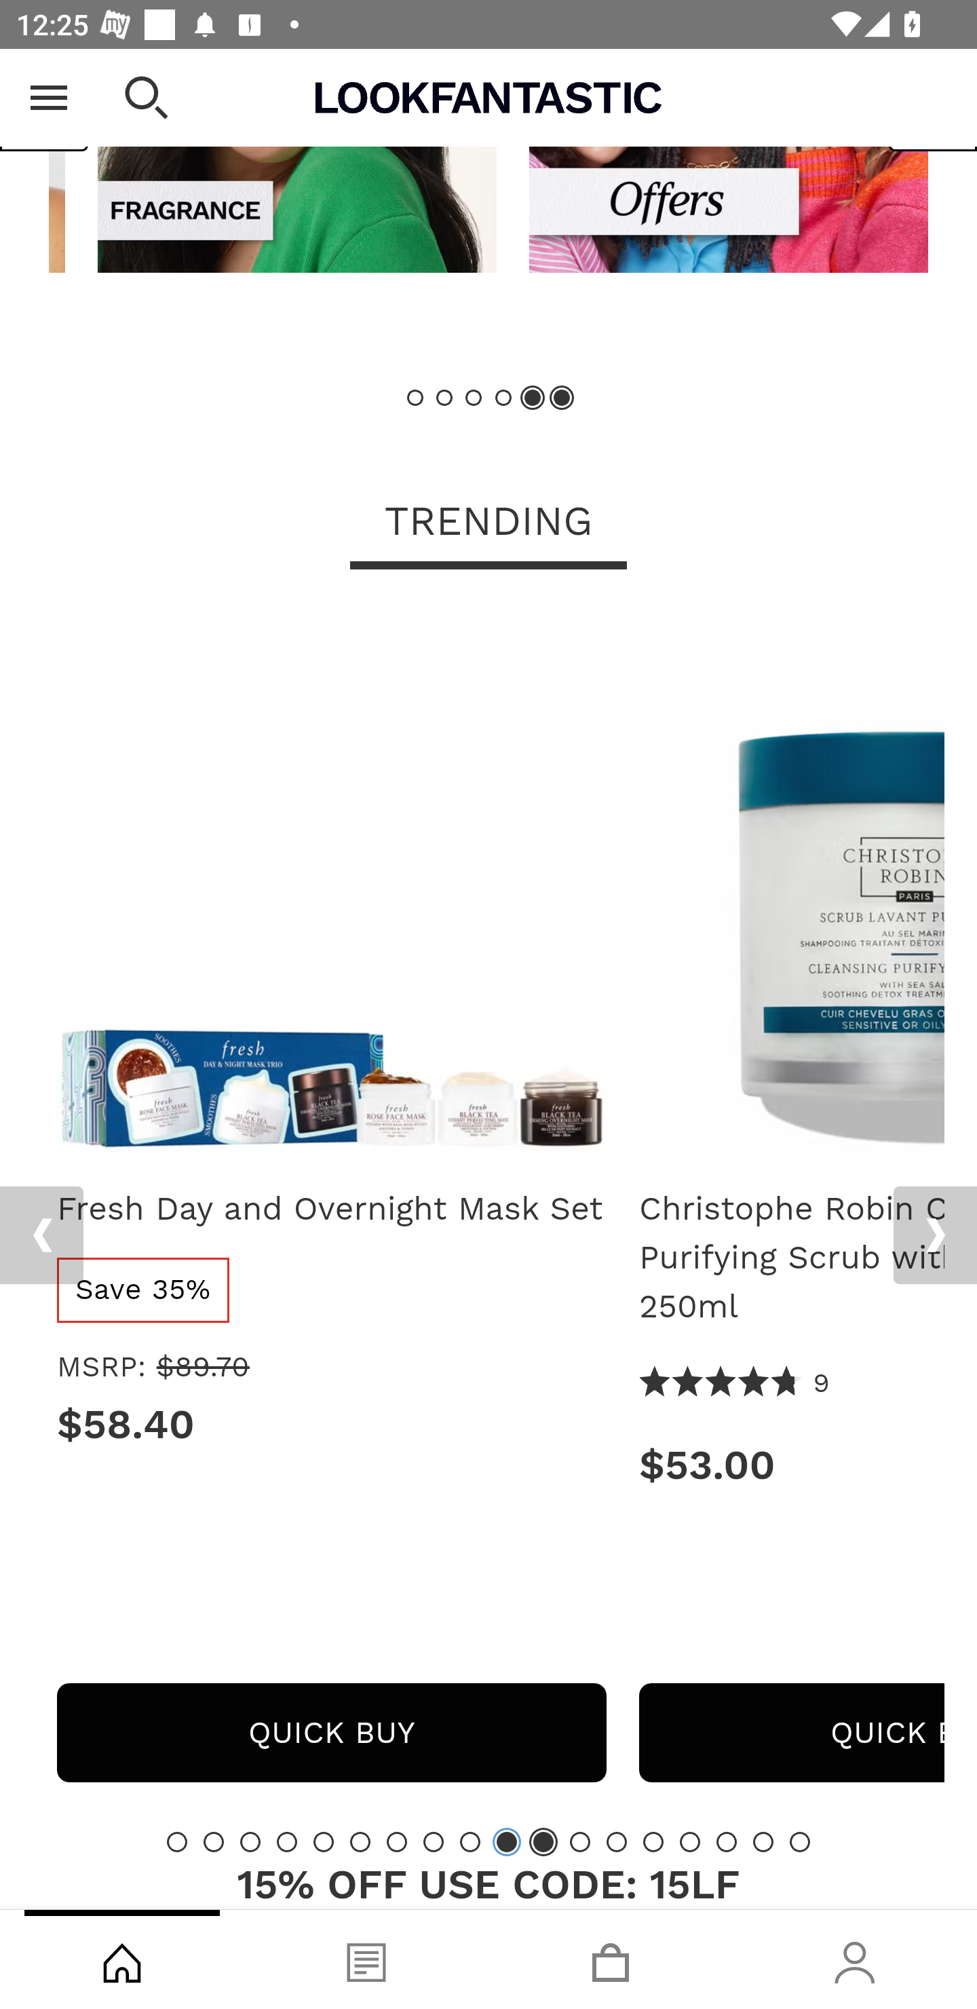 Image resolution: width=977 pixels, height=2009 pixels. What do you see at coordinates (433, 1841) in the screenshot?
I see `Slide 8` at bounding box center [433, 1841].